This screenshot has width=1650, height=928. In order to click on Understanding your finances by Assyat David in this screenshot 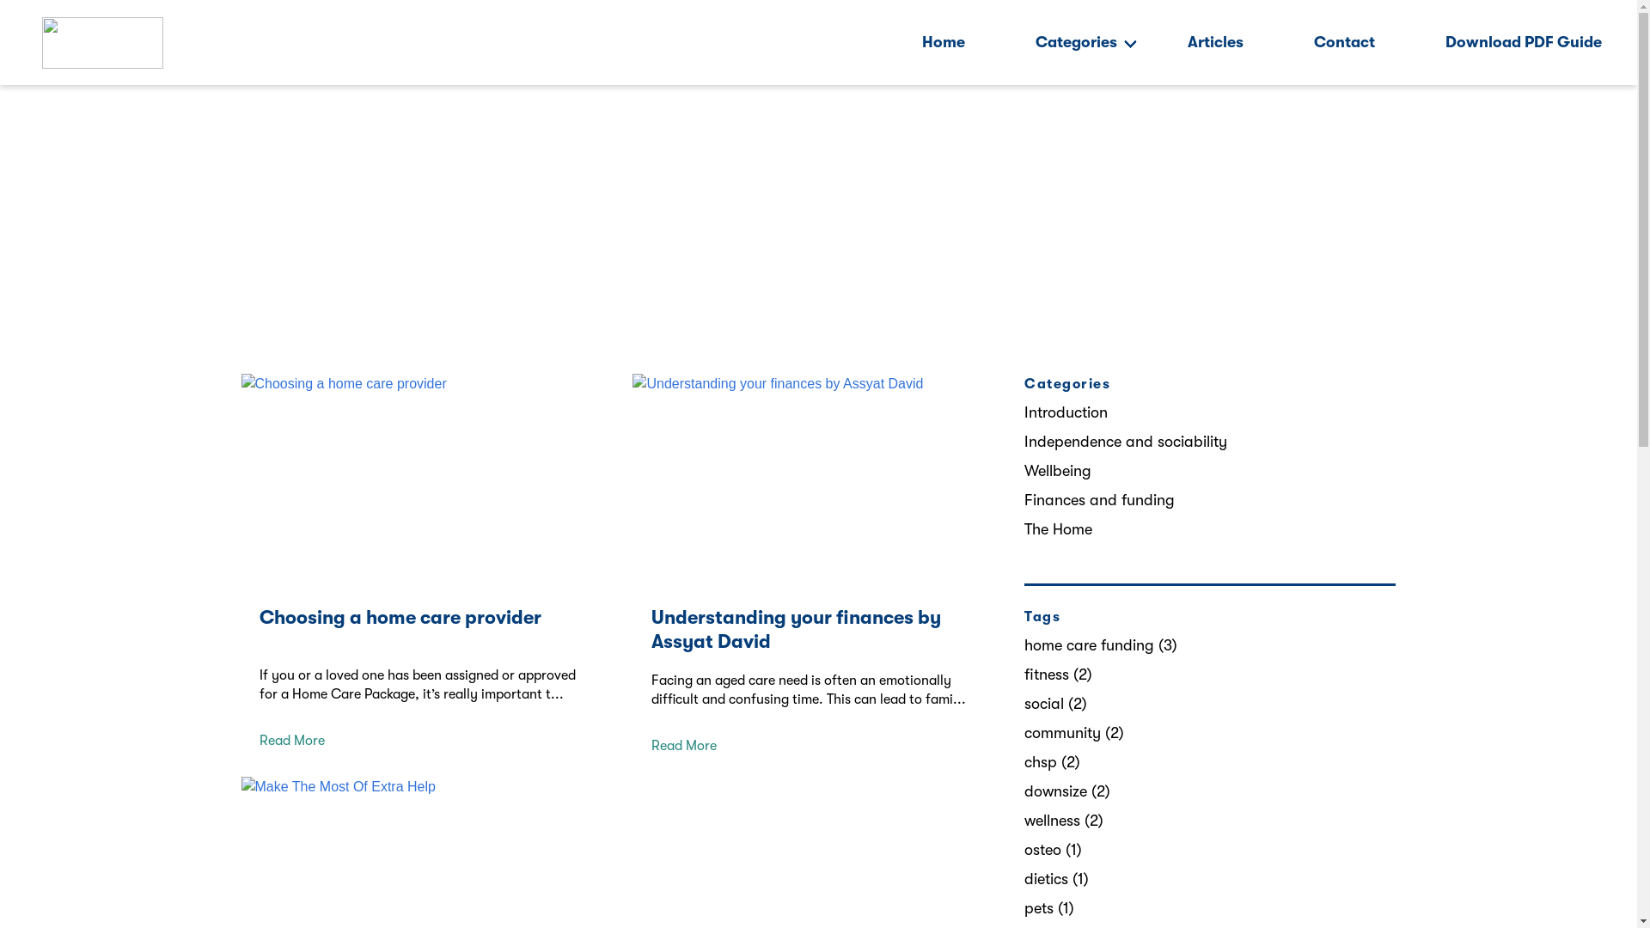, I will do `click(796, 634)`.